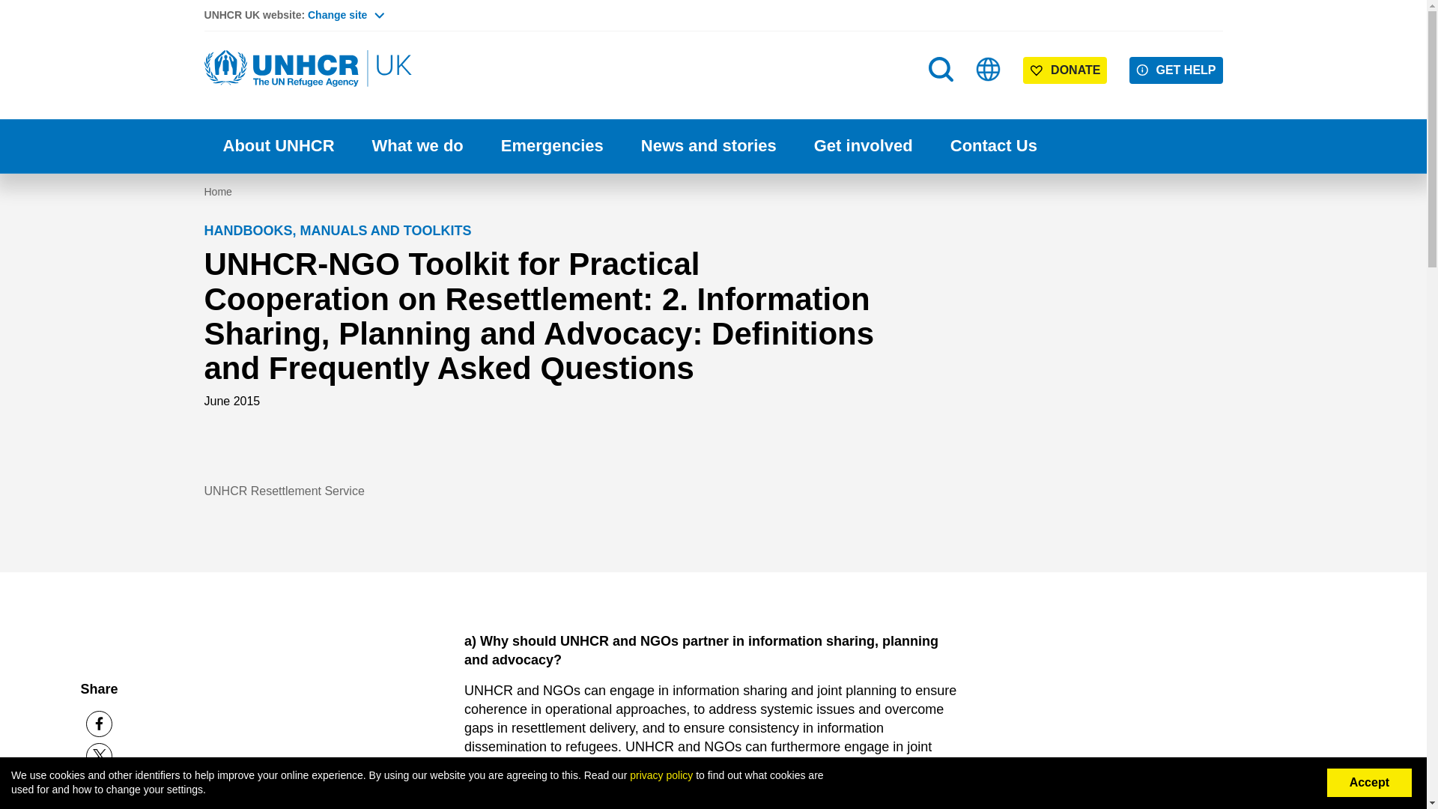 Image resolution: width=1438 pixels, height=809 pixels. What do you see at coordinates (1065, 70) in the screenshot?
I see `DONATE` at bounding box center [1065, 70].